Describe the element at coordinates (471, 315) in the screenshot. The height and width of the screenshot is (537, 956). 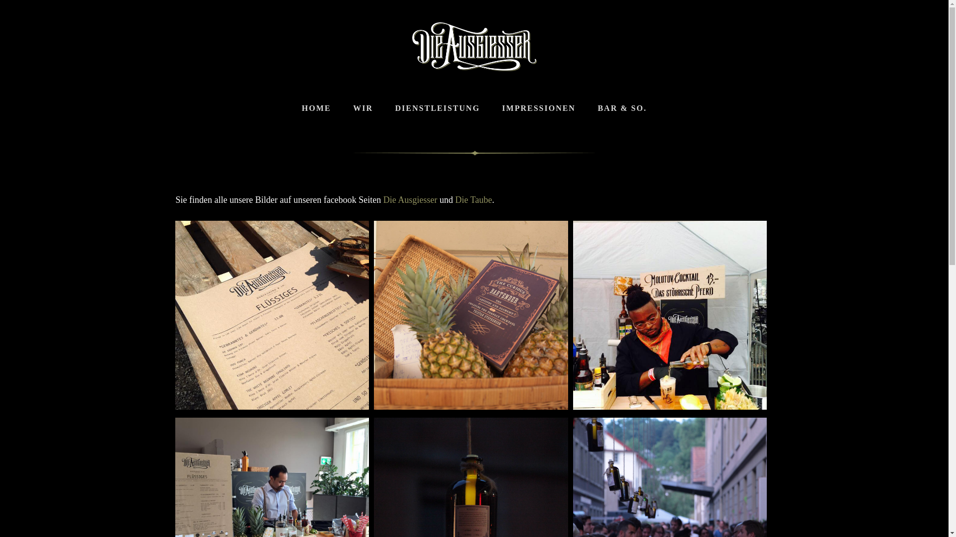
I see `Ananas` at that location.